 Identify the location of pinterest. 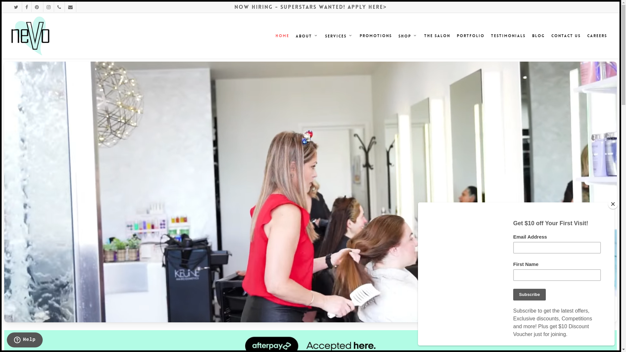
(37, 7).